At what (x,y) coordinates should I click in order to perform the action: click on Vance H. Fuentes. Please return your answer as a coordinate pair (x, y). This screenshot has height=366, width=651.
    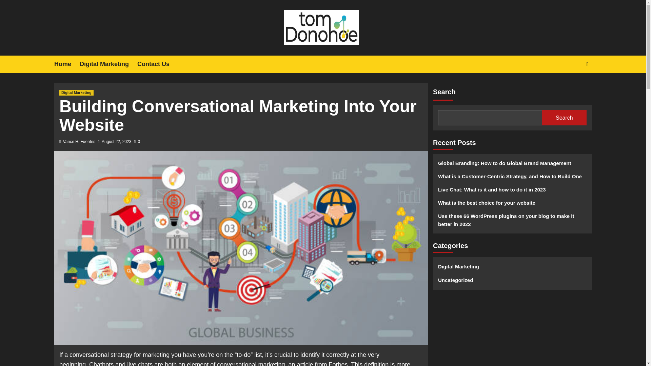
    Looking at the image, I should click on (79, 142).